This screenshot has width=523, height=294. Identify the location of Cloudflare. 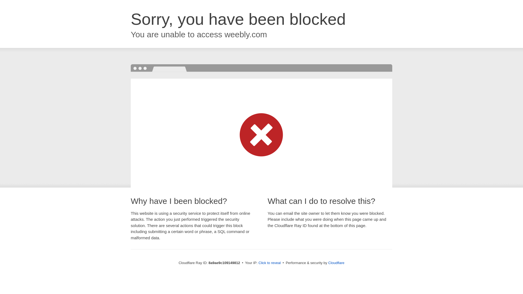
(336, 263).